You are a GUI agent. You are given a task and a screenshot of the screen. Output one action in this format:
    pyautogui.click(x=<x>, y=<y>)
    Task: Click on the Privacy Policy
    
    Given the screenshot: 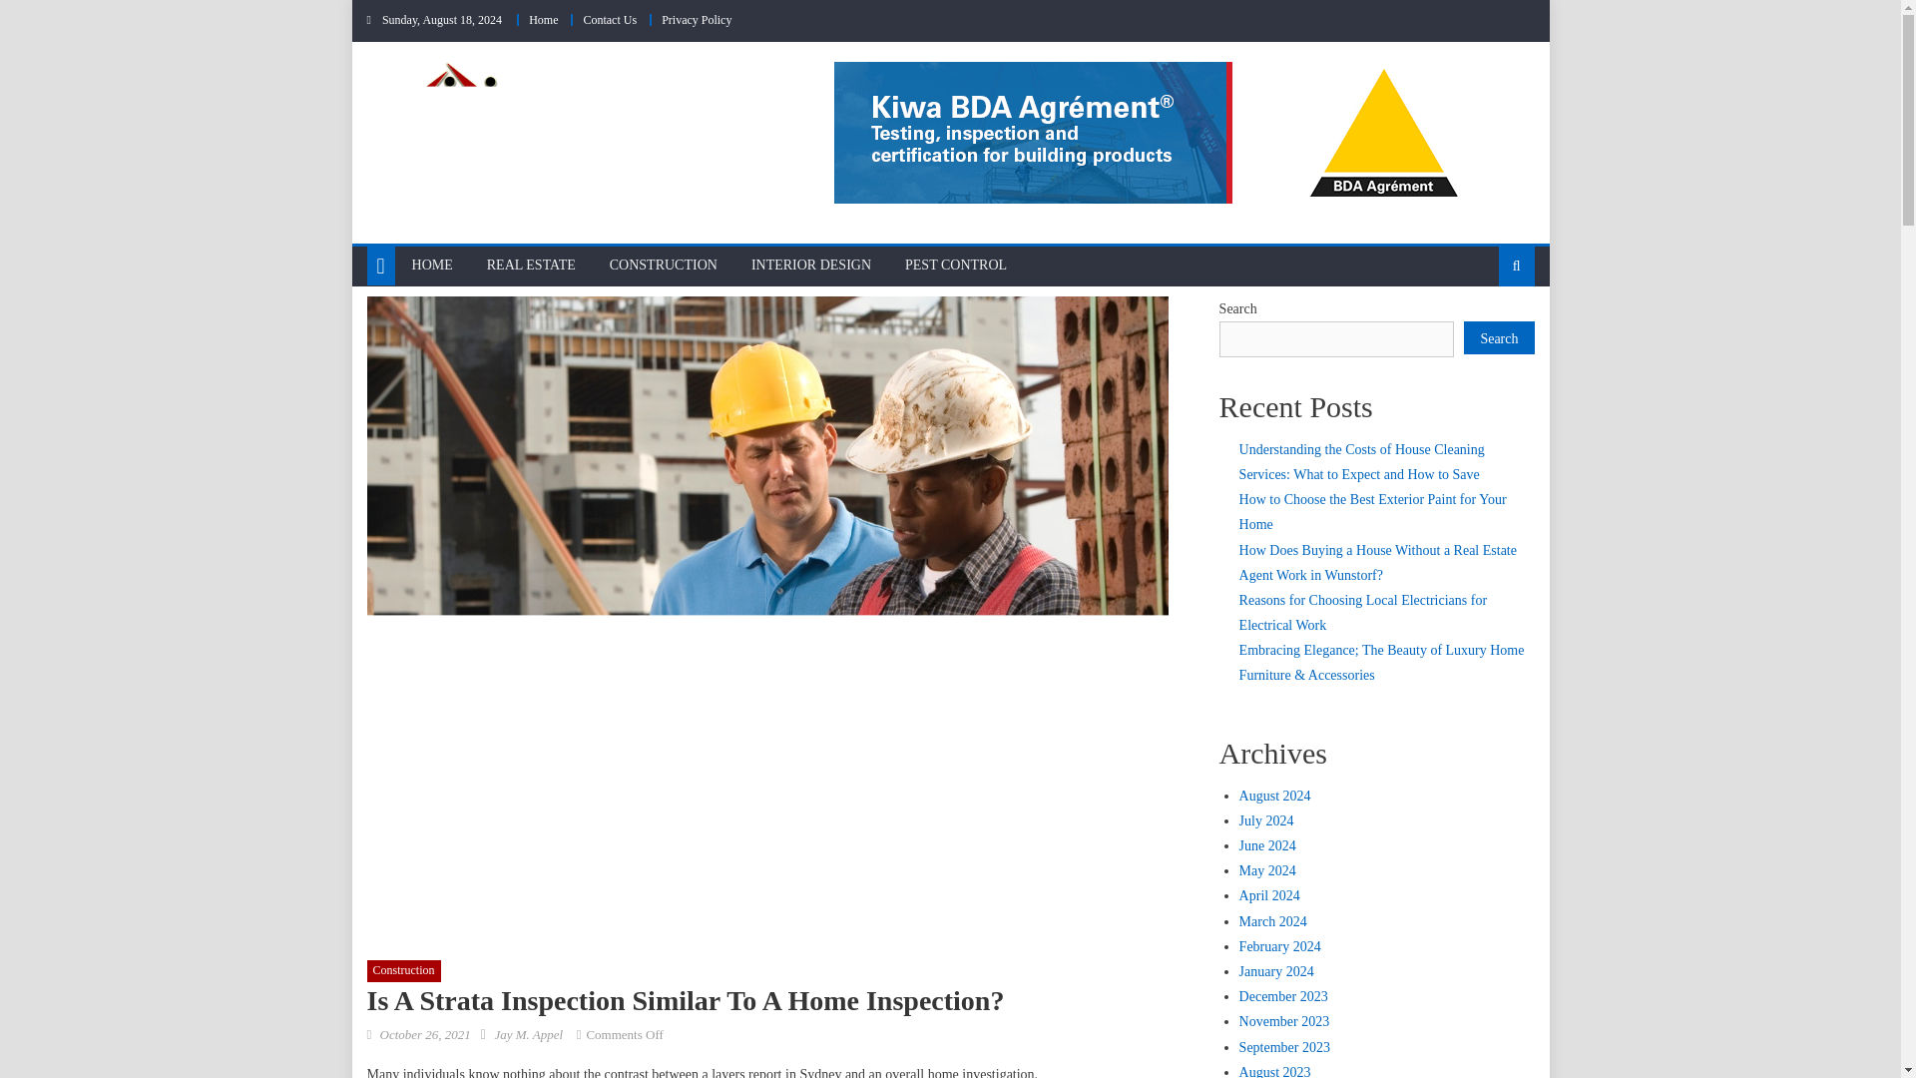 What is the action you would take?
    pyautogui.click(x=697, y=20)
    